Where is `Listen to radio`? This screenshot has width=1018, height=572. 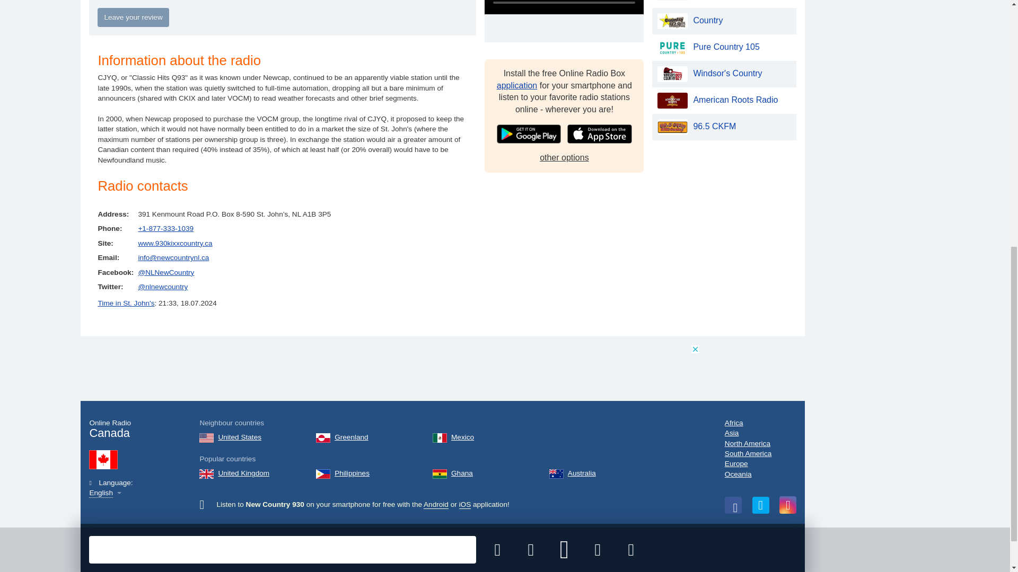
Listen to radio is located at coordinates (564, 86).